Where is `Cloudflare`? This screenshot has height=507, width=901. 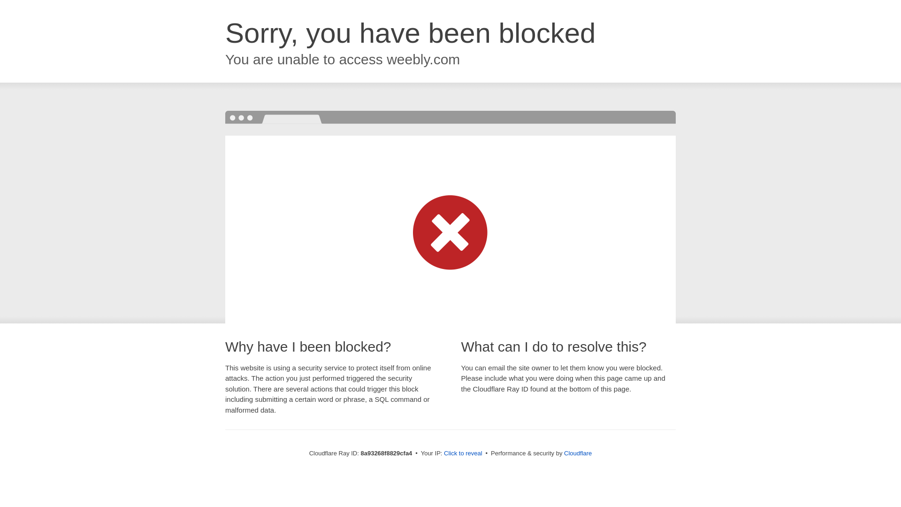
Cloudflare is located at coordinates (578, 453).